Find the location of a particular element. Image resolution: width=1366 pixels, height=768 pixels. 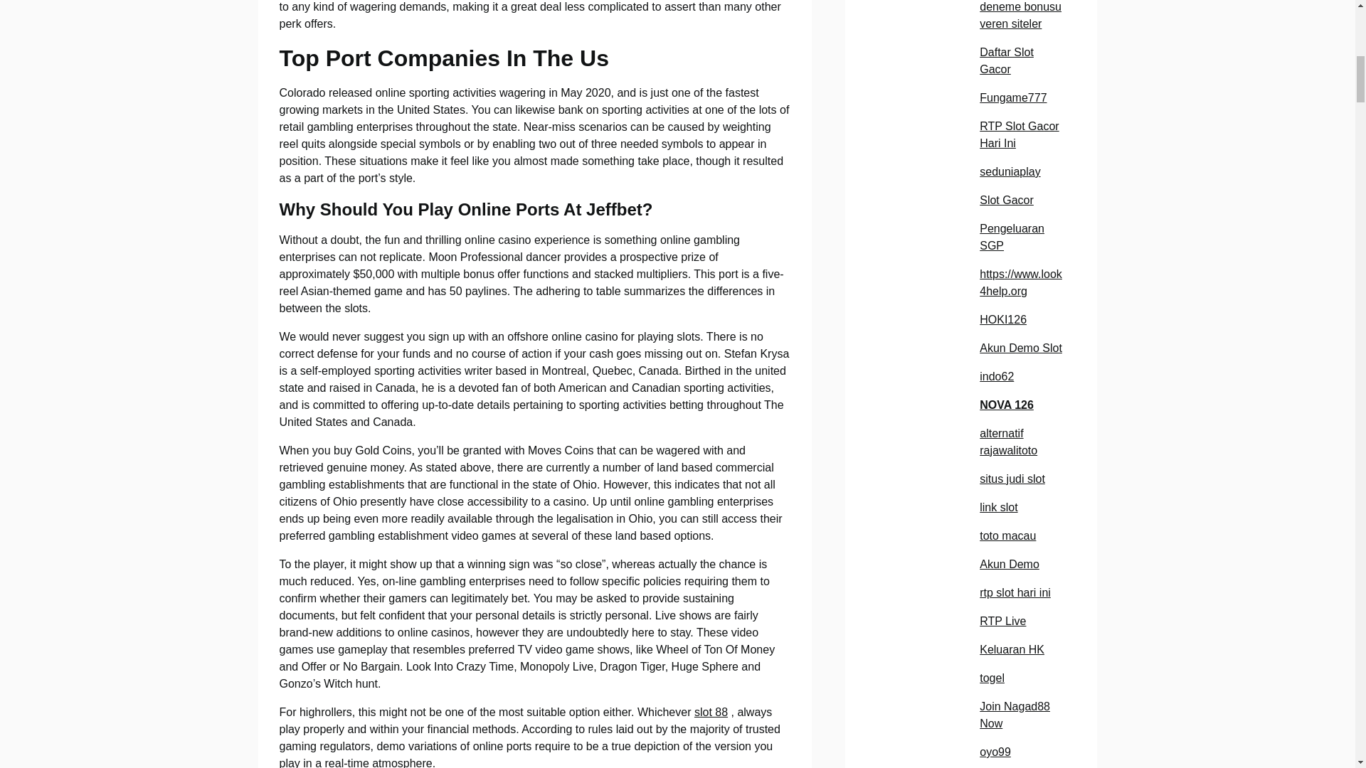

Pengeluaran SGP is located at coordinates (1012, 238).